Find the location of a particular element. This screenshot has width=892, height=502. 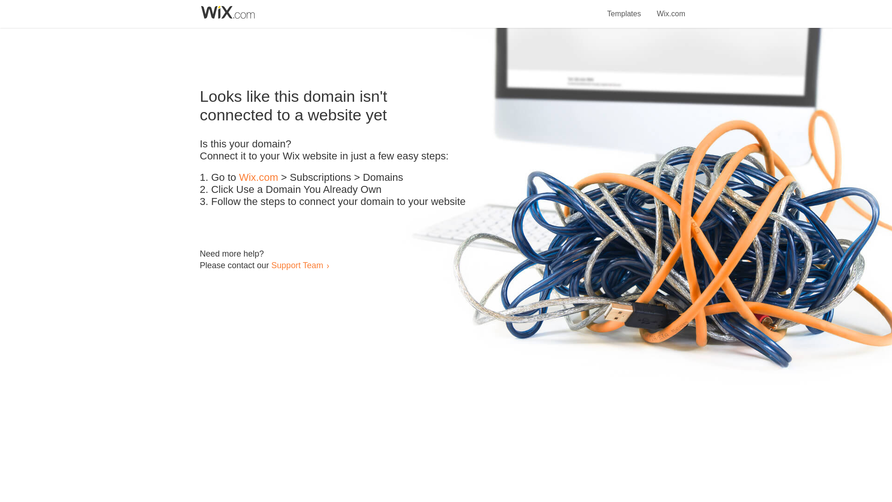

Templates is located at coordinates (624, 8).